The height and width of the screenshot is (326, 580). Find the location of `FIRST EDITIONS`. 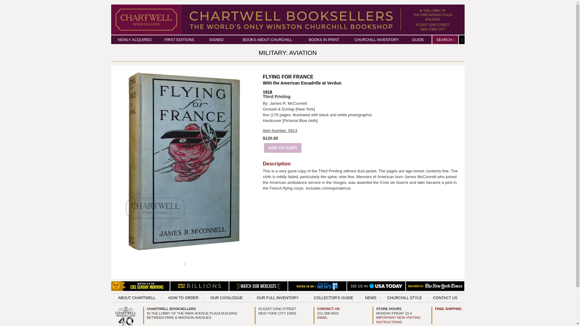

FIRST EDITIONS is located at coordinates (433, 27).